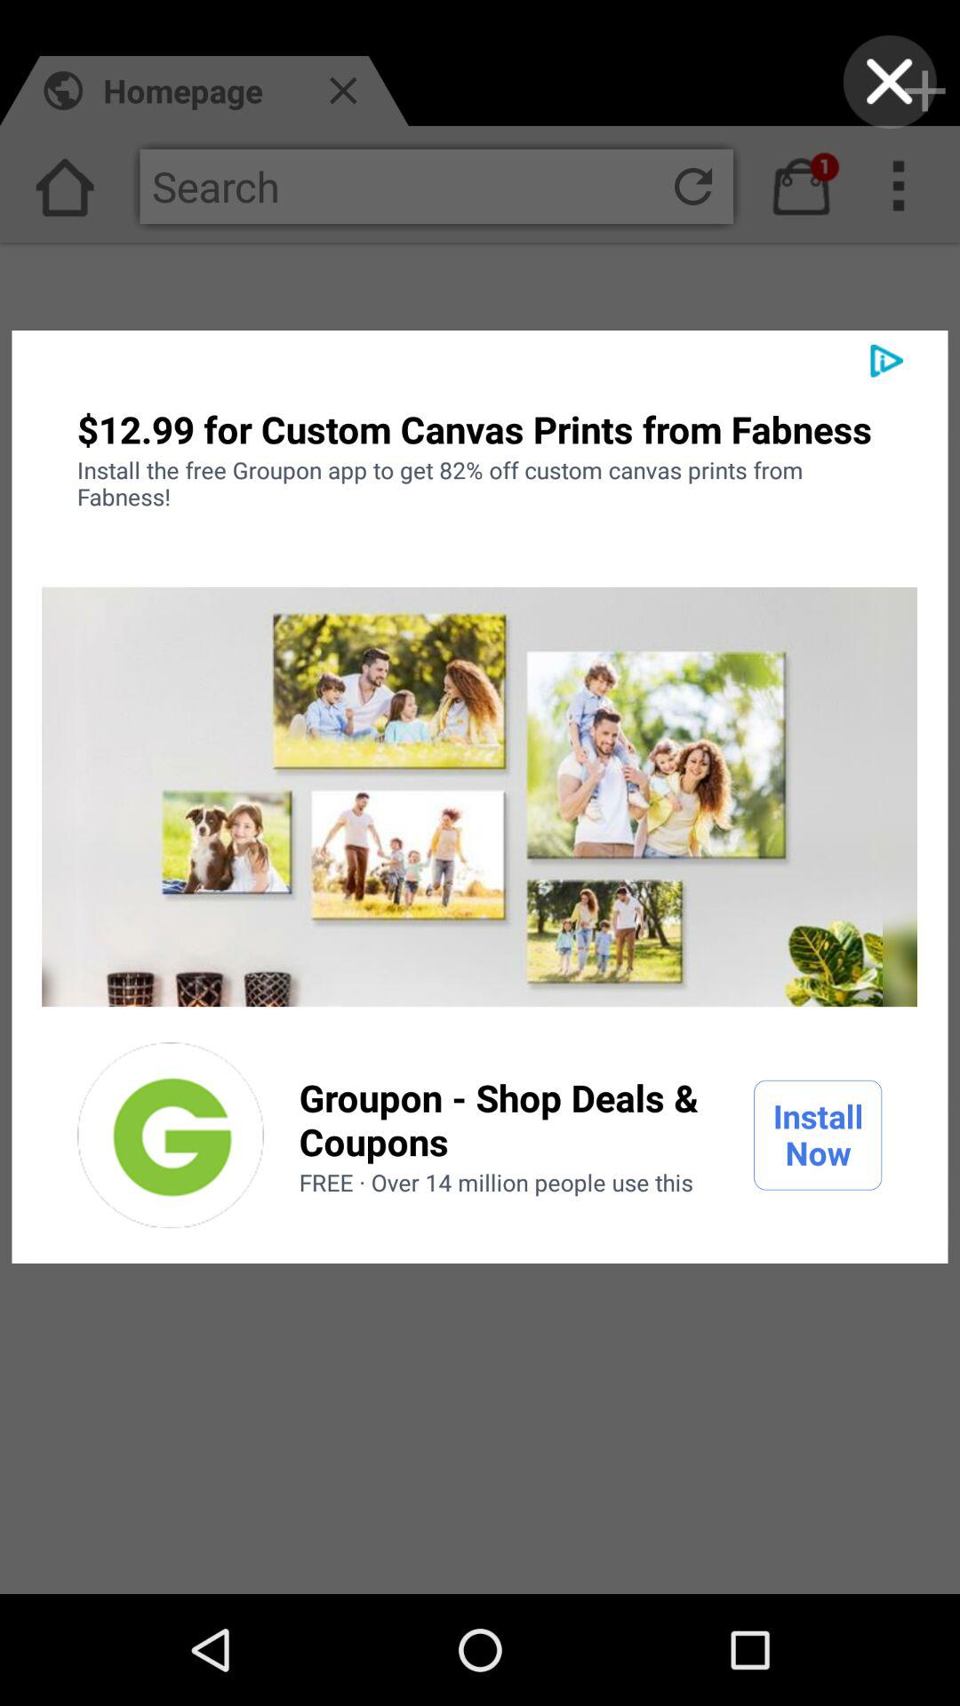 The height and width of the screenshot is (1706, 960). Describe the element at coordinates (889, 82) in the screenshot. I see `close screen option` at that location.